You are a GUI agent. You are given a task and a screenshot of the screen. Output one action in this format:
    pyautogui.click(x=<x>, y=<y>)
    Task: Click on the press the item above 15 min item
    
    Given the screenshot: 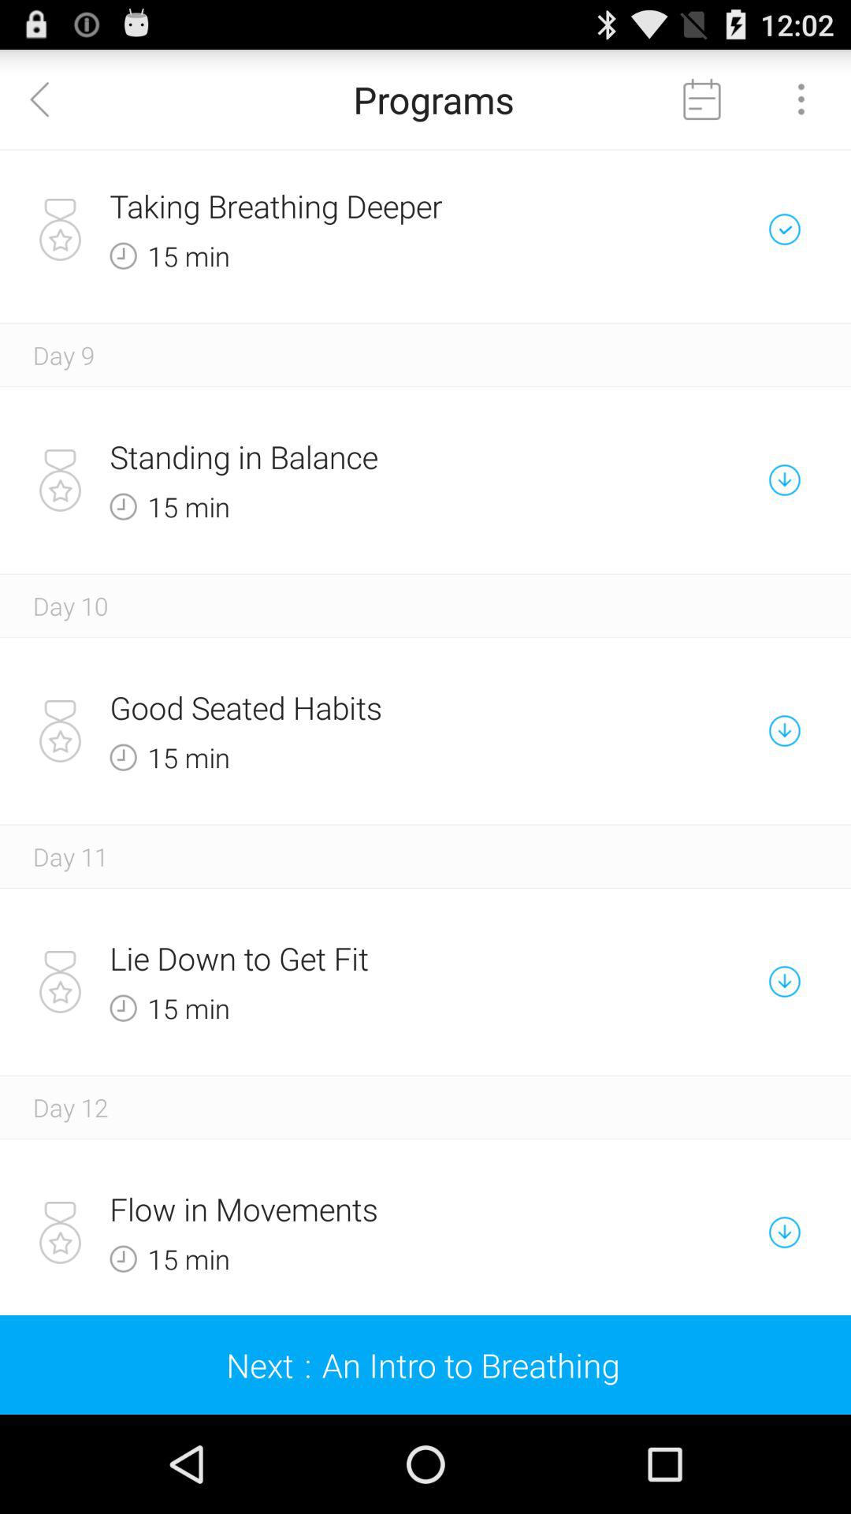 What is the action you would take?
    pyautogui.click(x=370, y=206)
    